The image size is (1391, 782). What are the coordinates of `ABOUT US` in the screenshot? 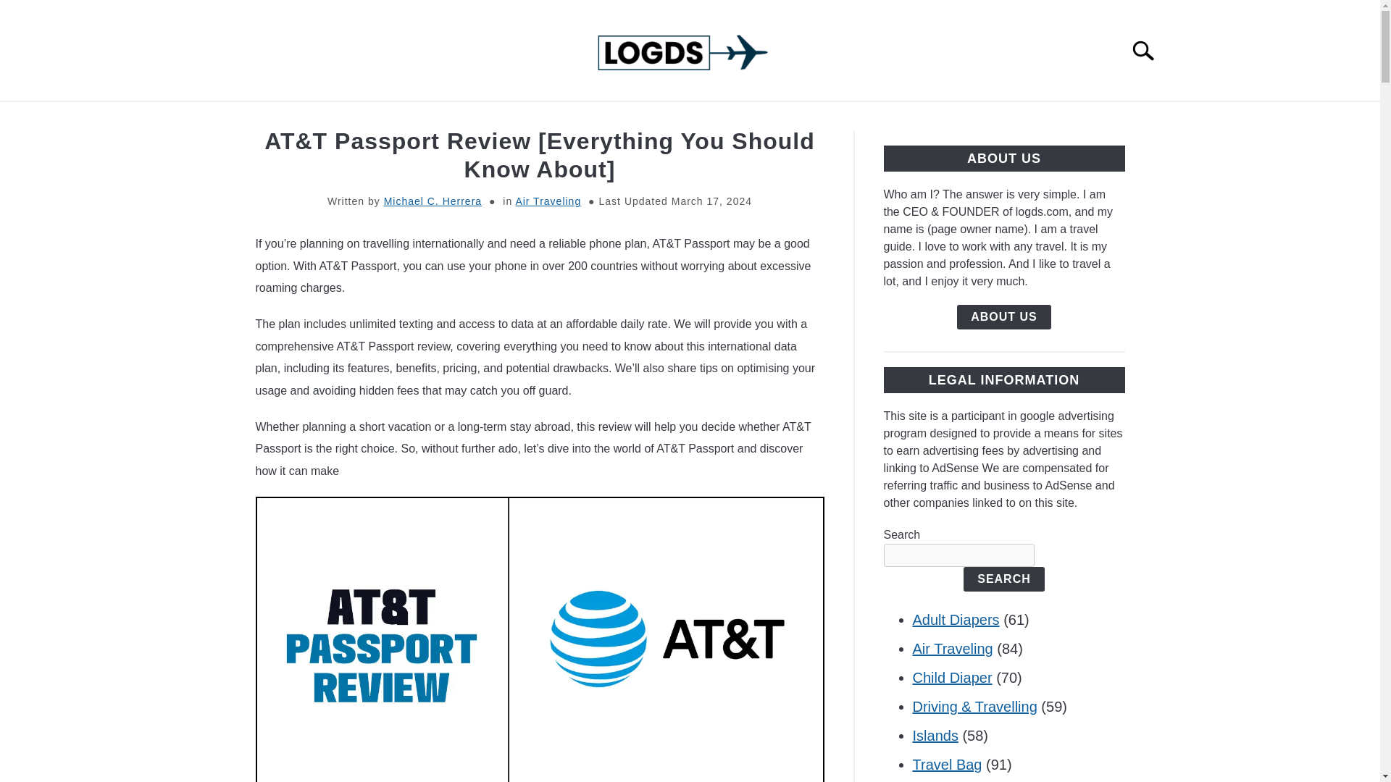 It's located at (746, 118).